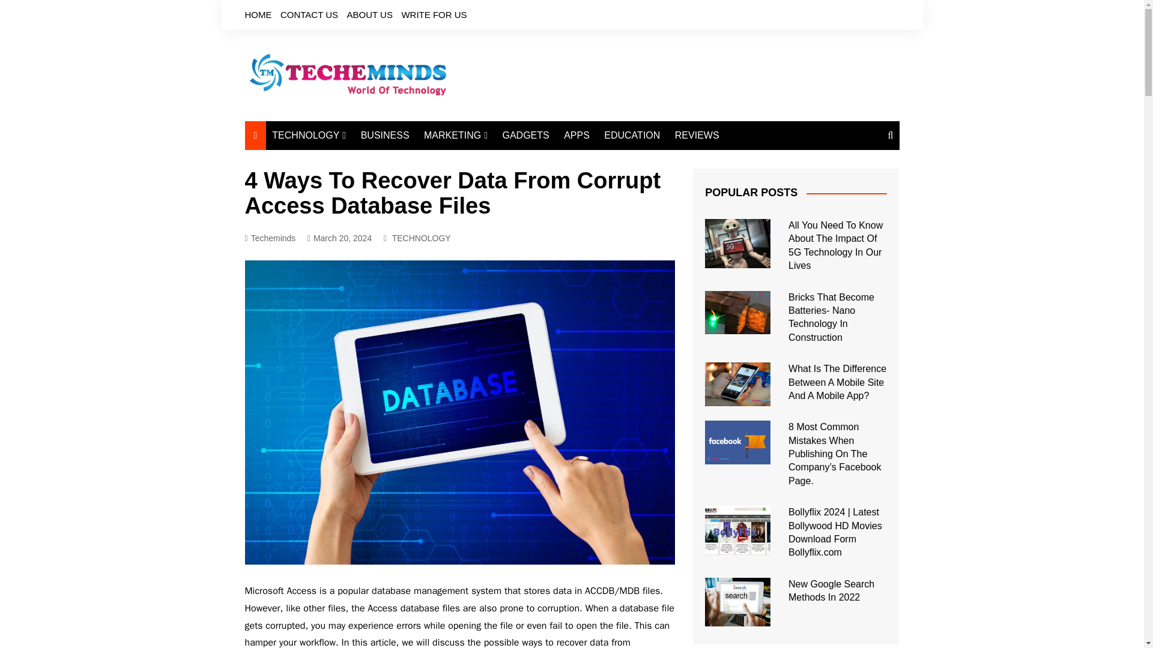 The height and width of the screenshot is (648, 1153). I want to click on March 20, 2024, so click(339, 238).